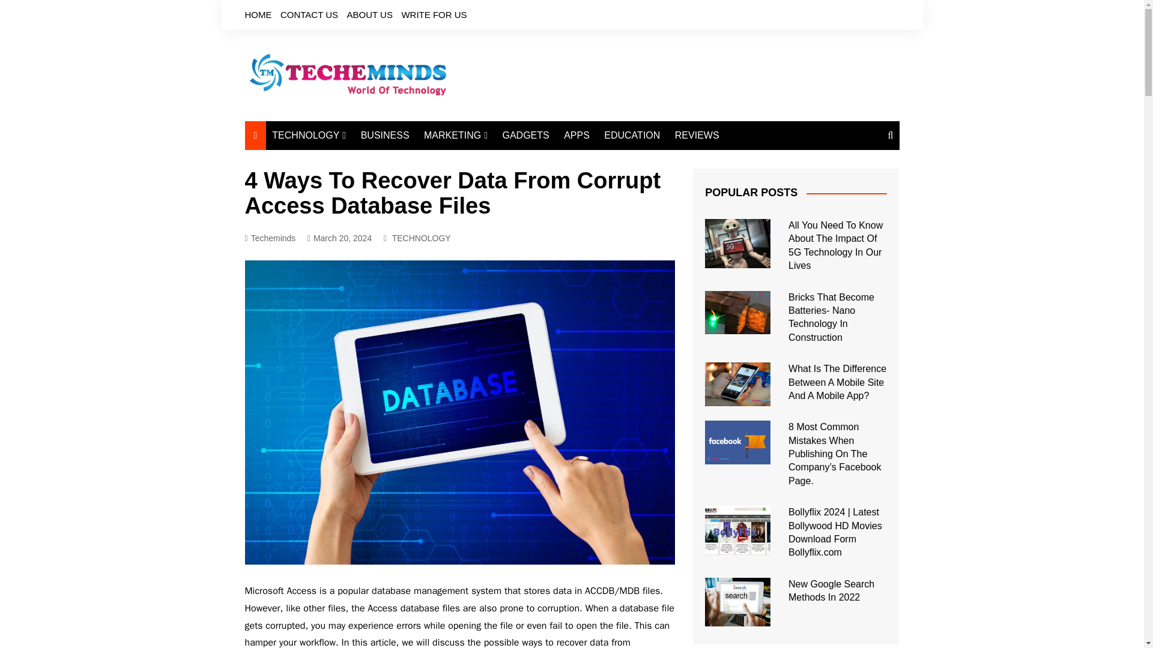 The height and width of the screenshot is (648, 1153). I want to click on March 20, 2024, so click(339, 238).